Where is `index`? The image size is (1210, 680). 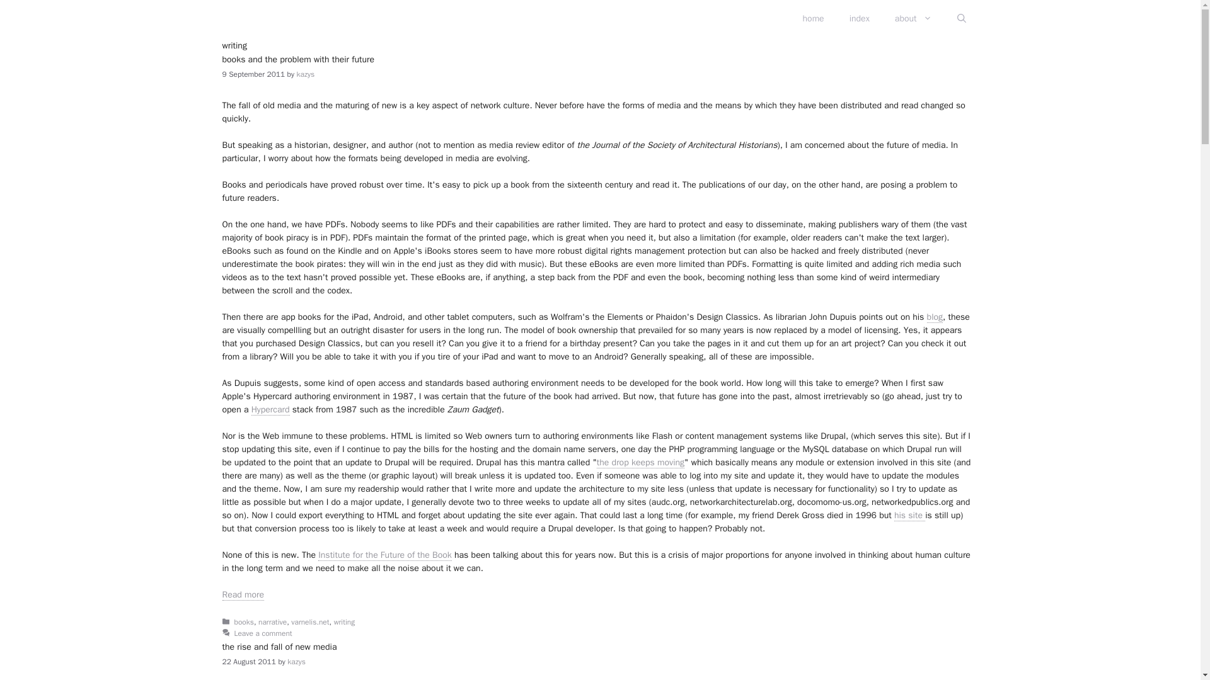
index is located at coordinates (860, 19).